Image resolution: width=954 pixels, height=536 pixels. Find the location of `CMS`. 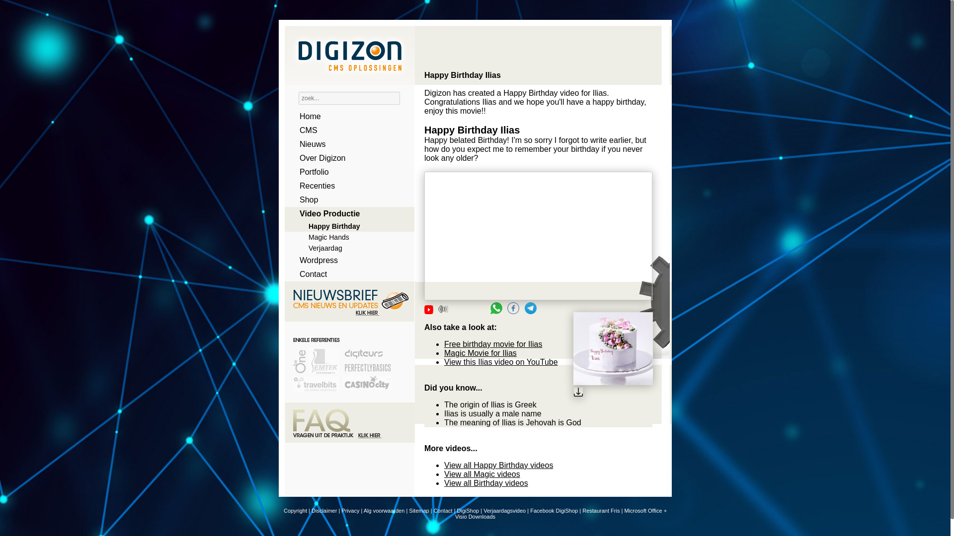

CMS is located at coordinates (346, 130).